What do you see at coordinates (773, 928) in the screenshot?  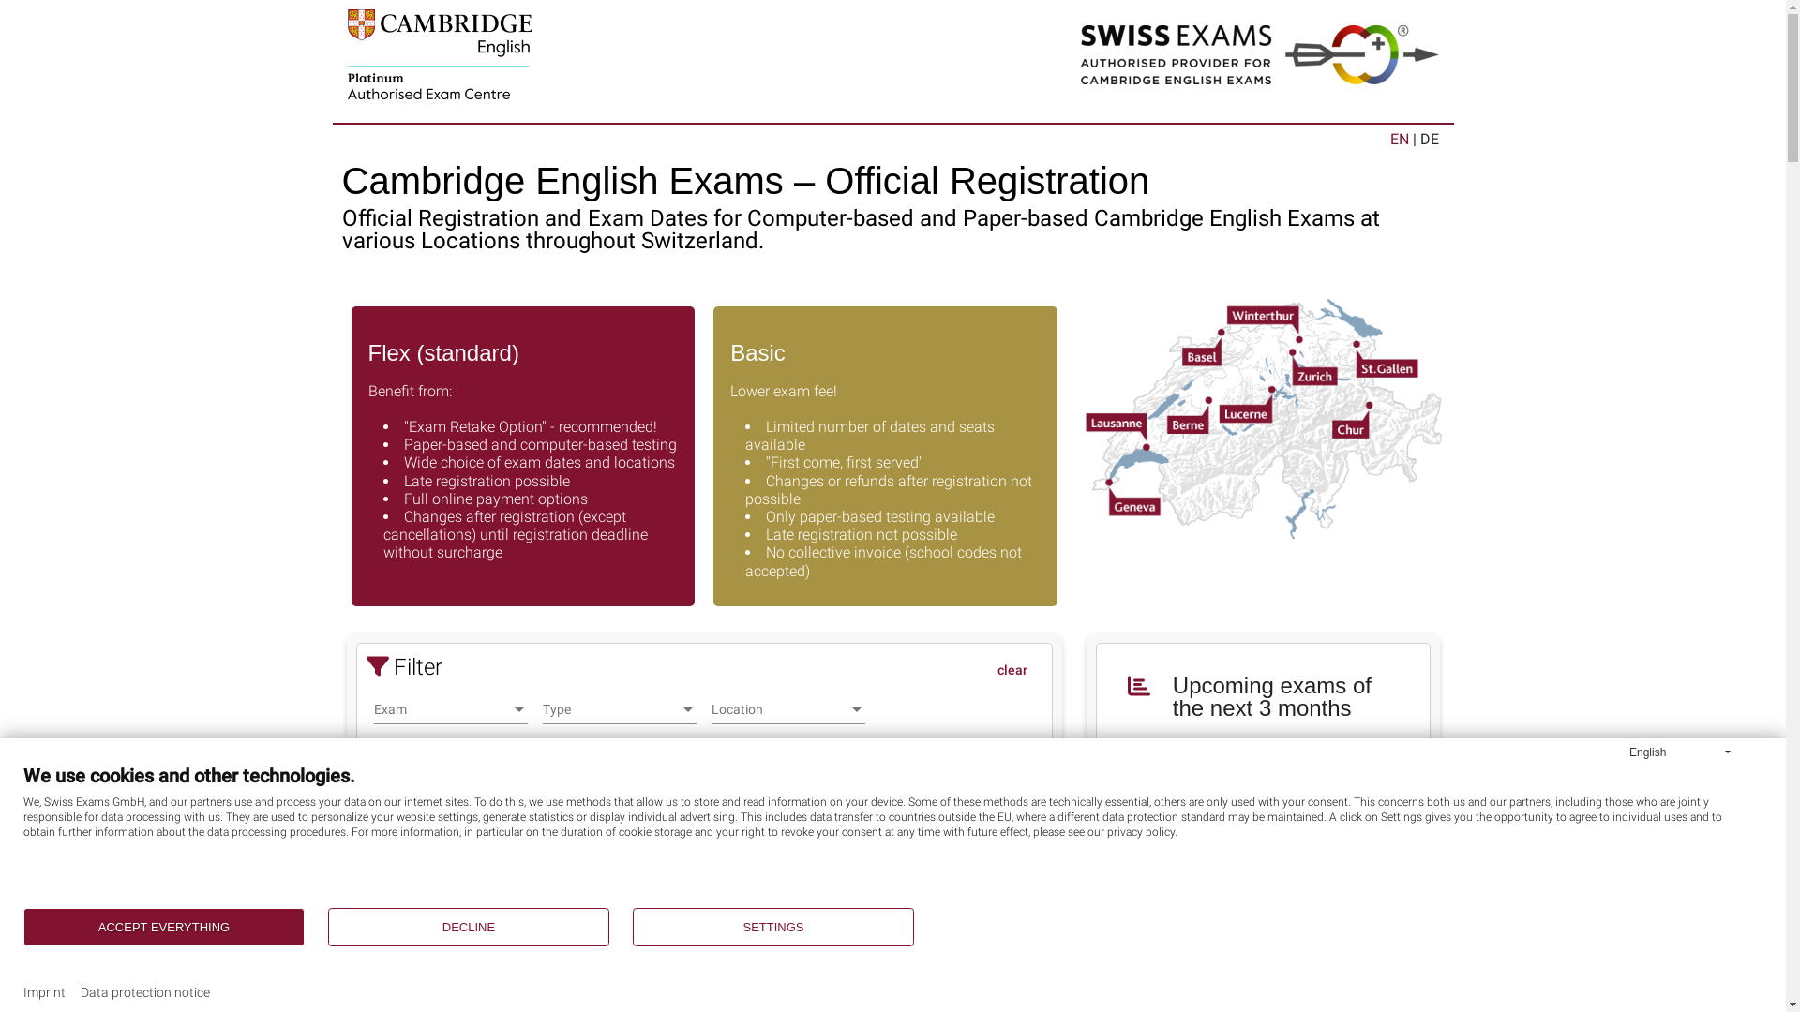 I see `SETTINGS` at bounding box center [773, 928].